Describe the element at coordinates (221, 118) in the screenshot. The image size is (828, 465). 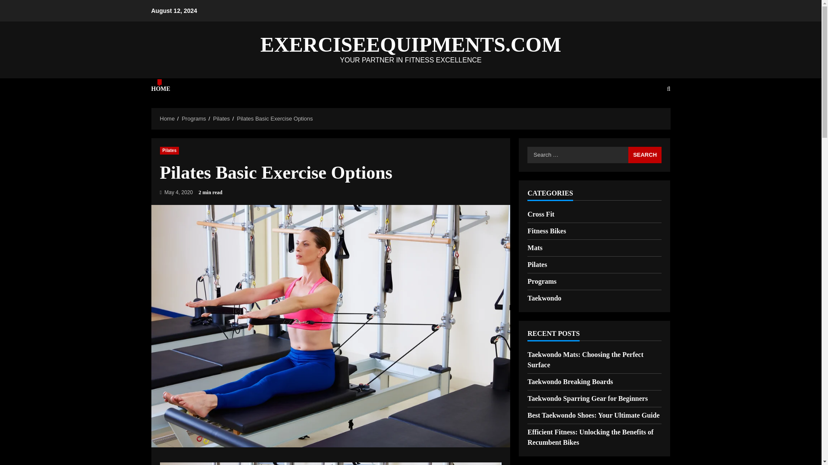
I see `Pilates` at that location.